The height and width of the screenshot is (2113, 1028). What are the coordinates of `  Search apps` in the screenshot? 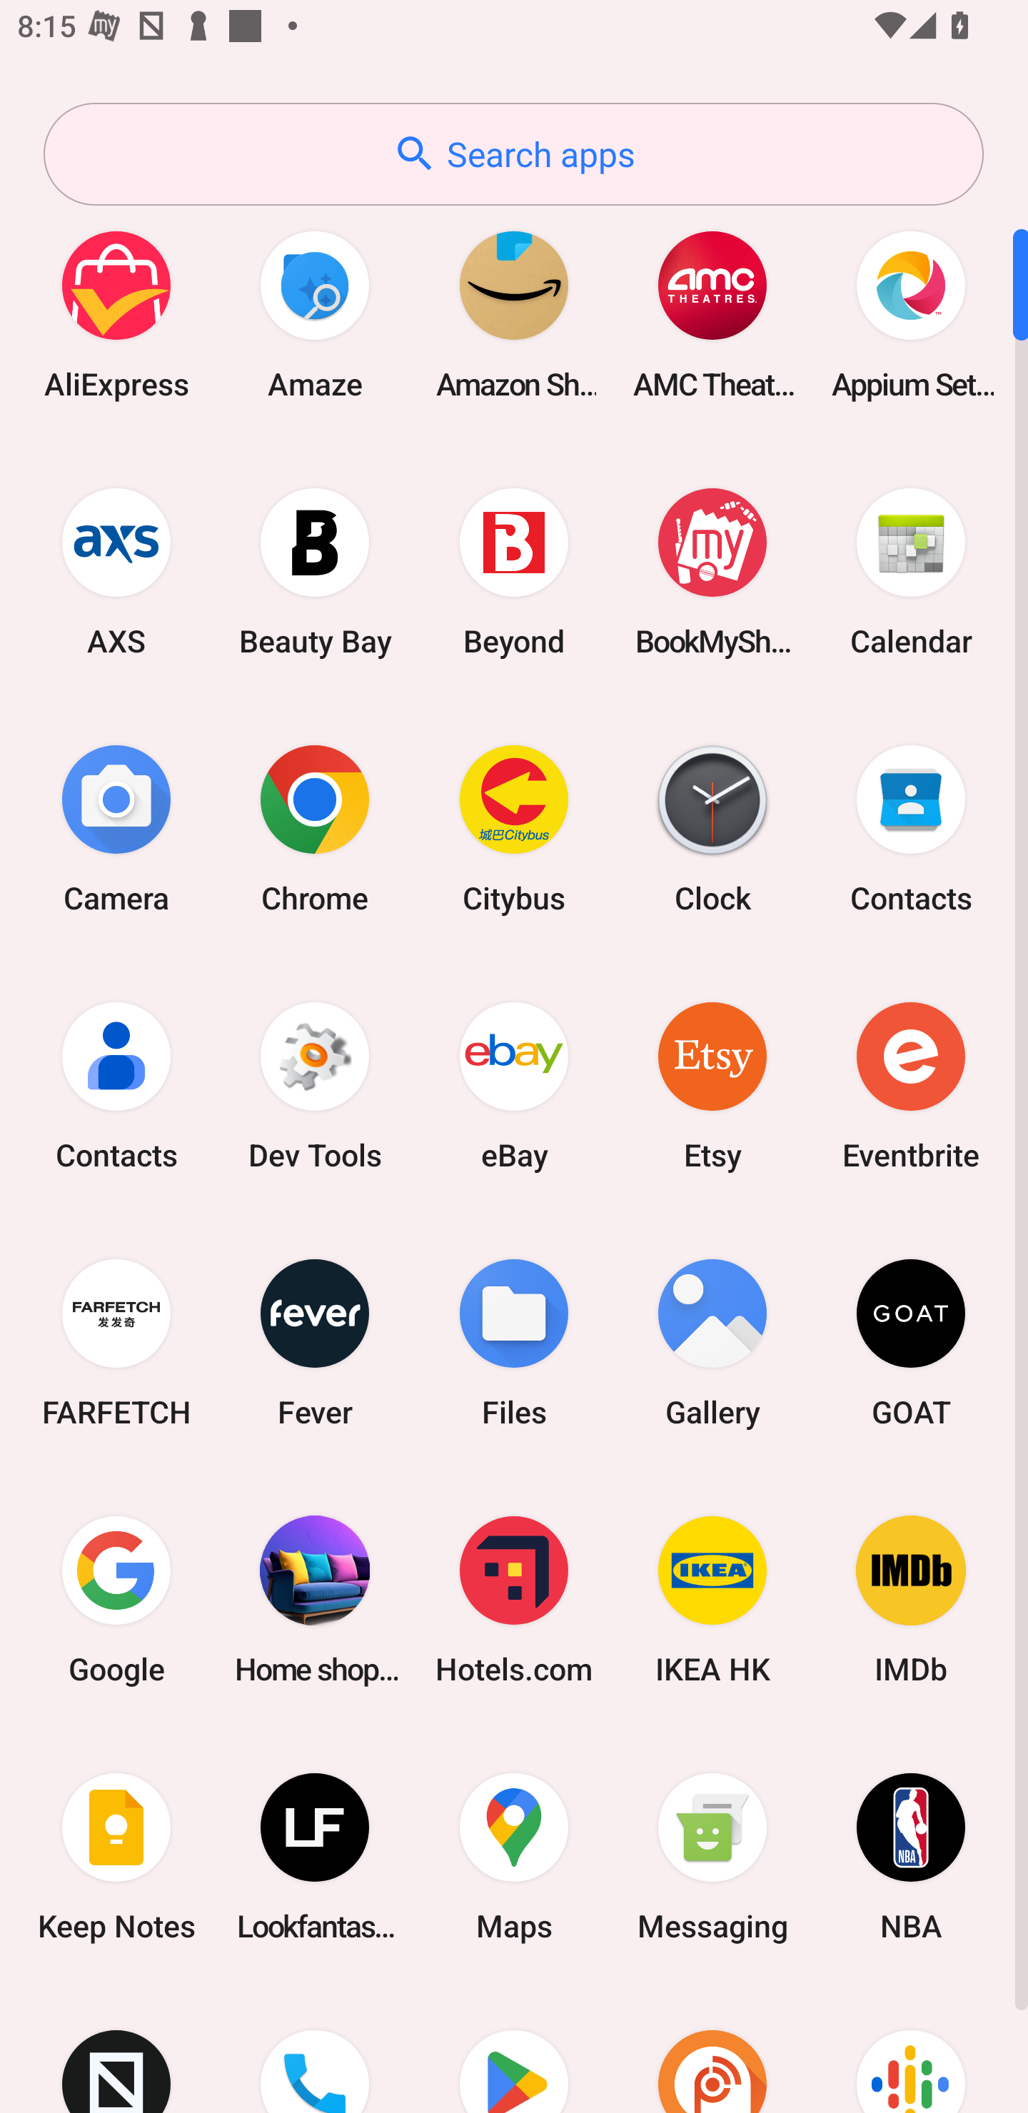 It's located at (513, 154).